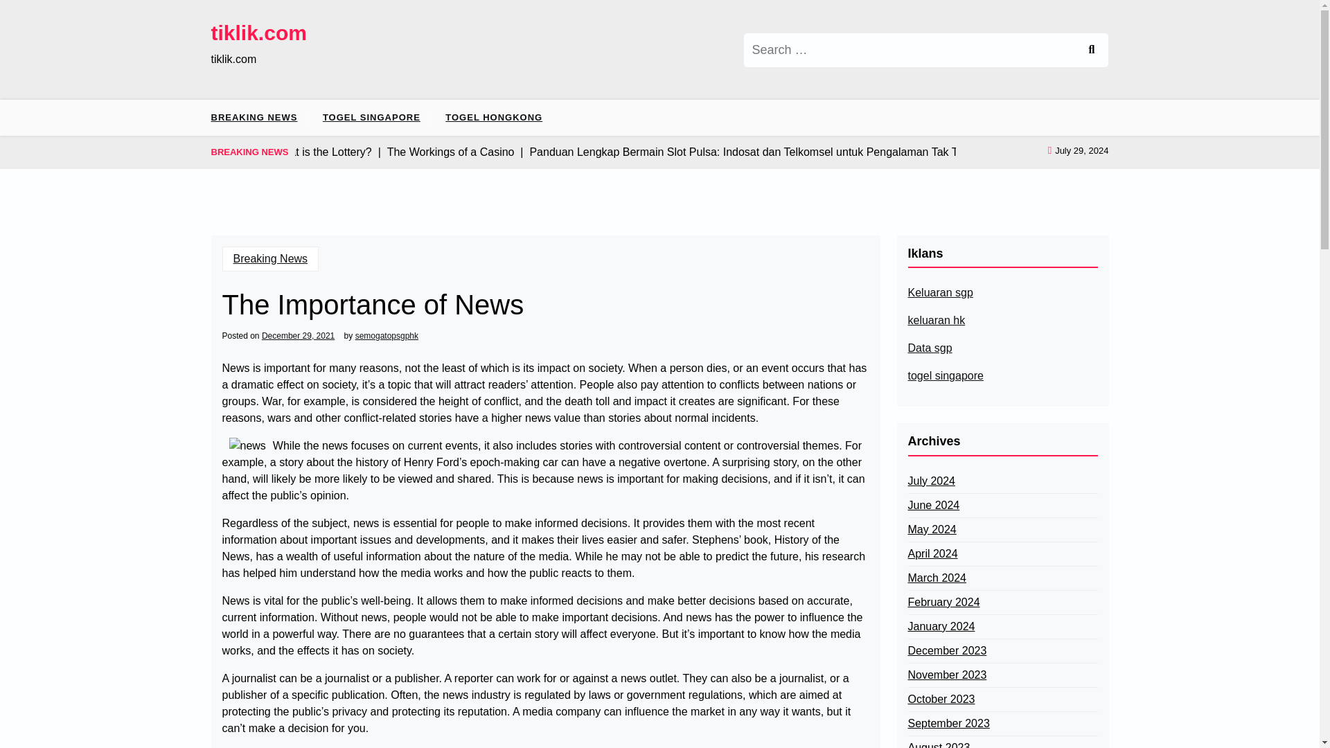 Image resolution: width=1330 pixels, height=748 pixels. I want to click on June 2024, so click(932, 506).